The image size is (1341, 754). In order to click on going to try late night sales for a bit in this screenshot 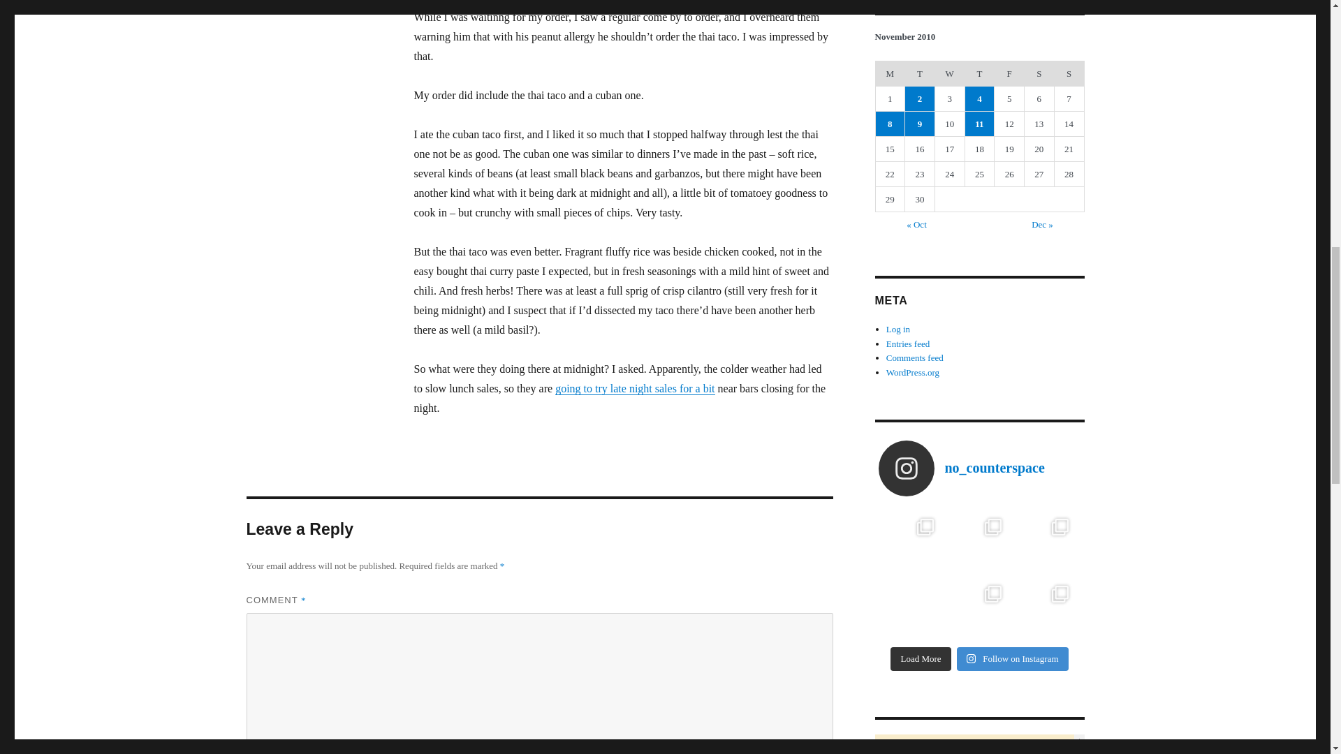, I will do `click(634, 388)`.